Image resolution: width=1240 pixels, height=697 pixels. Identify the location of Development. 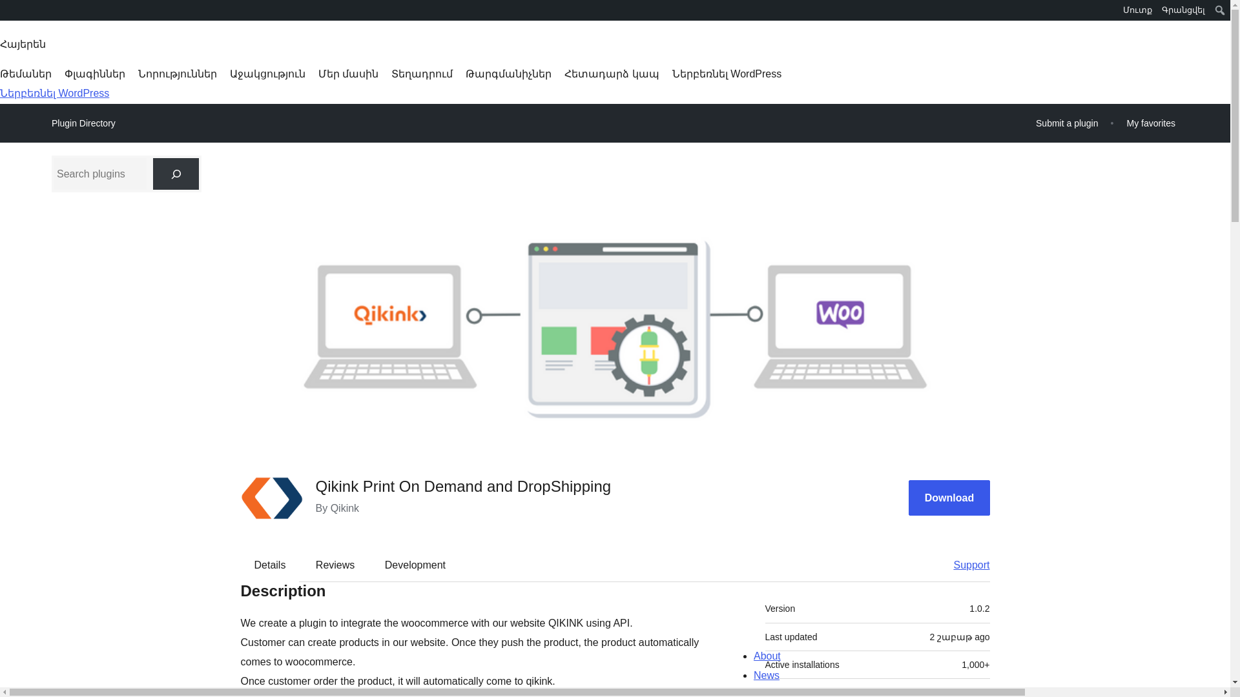
(415, 565).